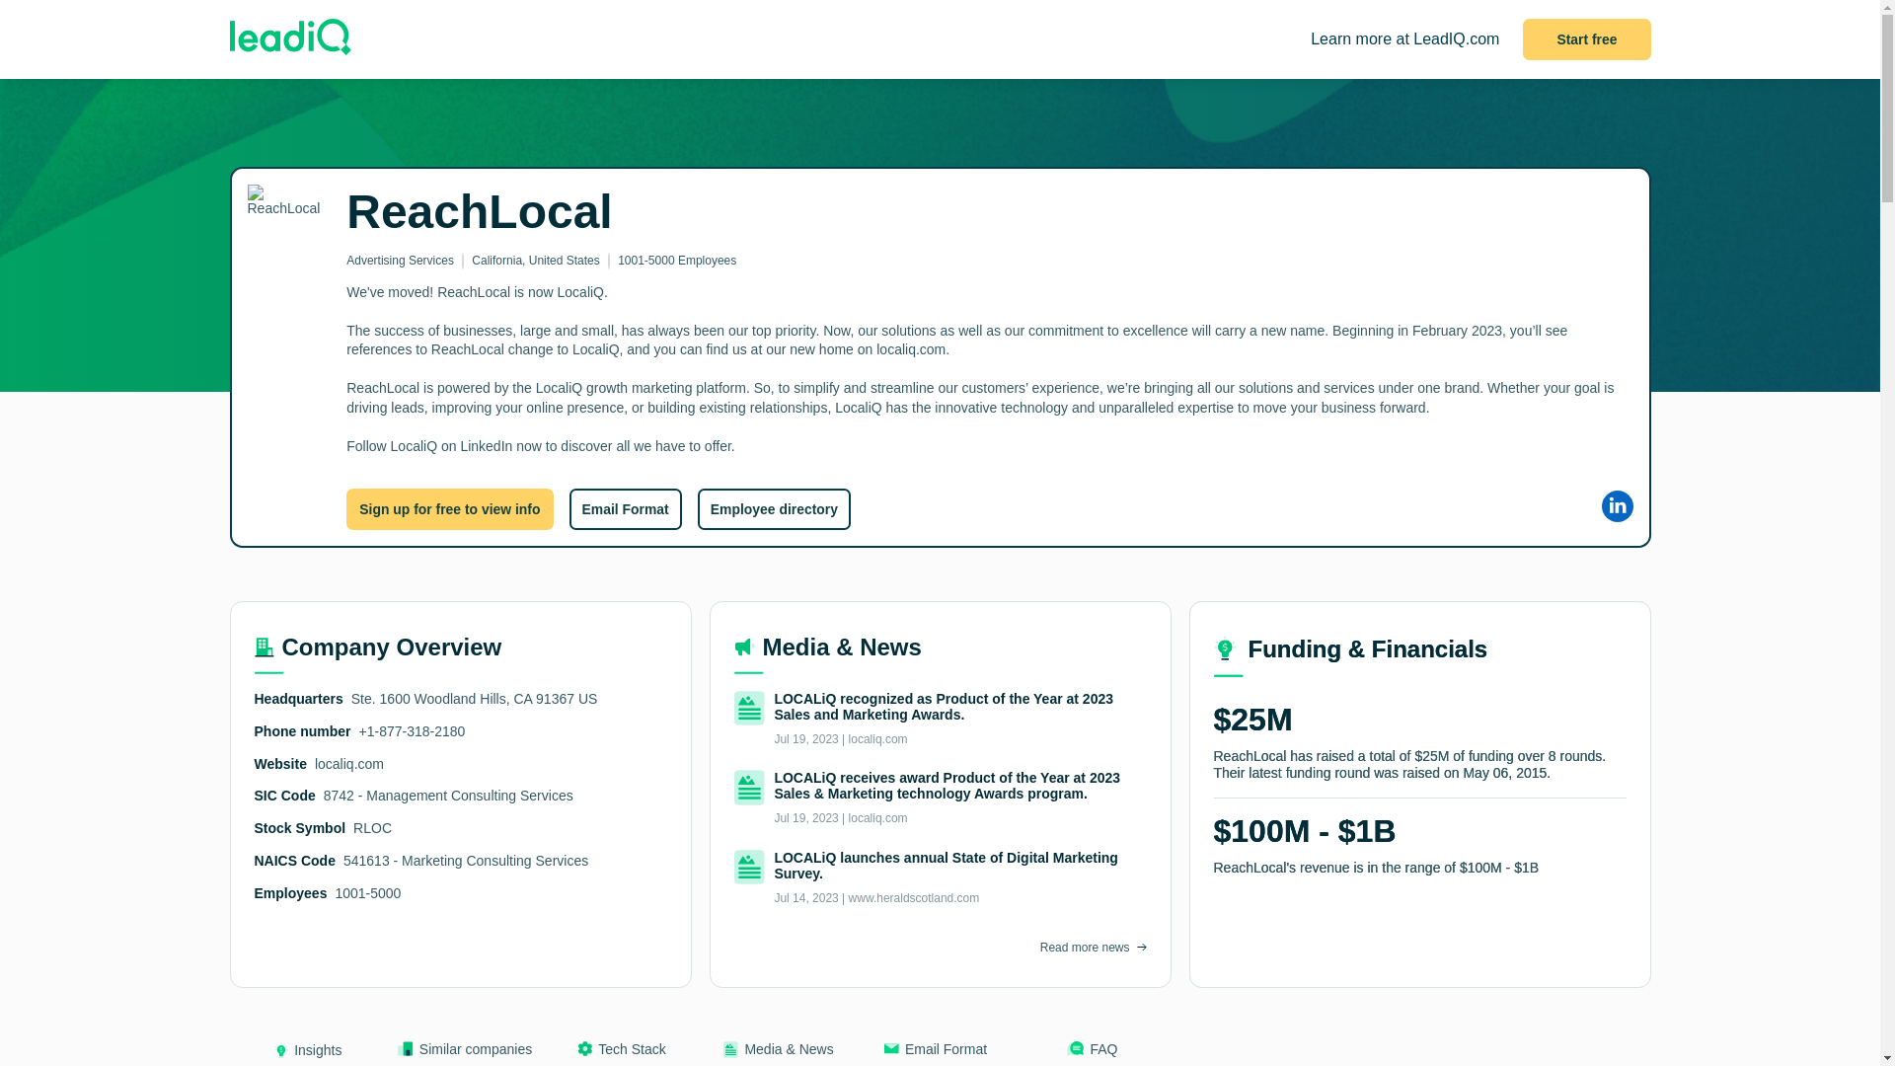 Image resolution: width=1895 pixels, height=1066 pixels. What do you see at coordinates (1587, 39) in the screenshot?
I see `Start free` at bounding box center [1587, 39].